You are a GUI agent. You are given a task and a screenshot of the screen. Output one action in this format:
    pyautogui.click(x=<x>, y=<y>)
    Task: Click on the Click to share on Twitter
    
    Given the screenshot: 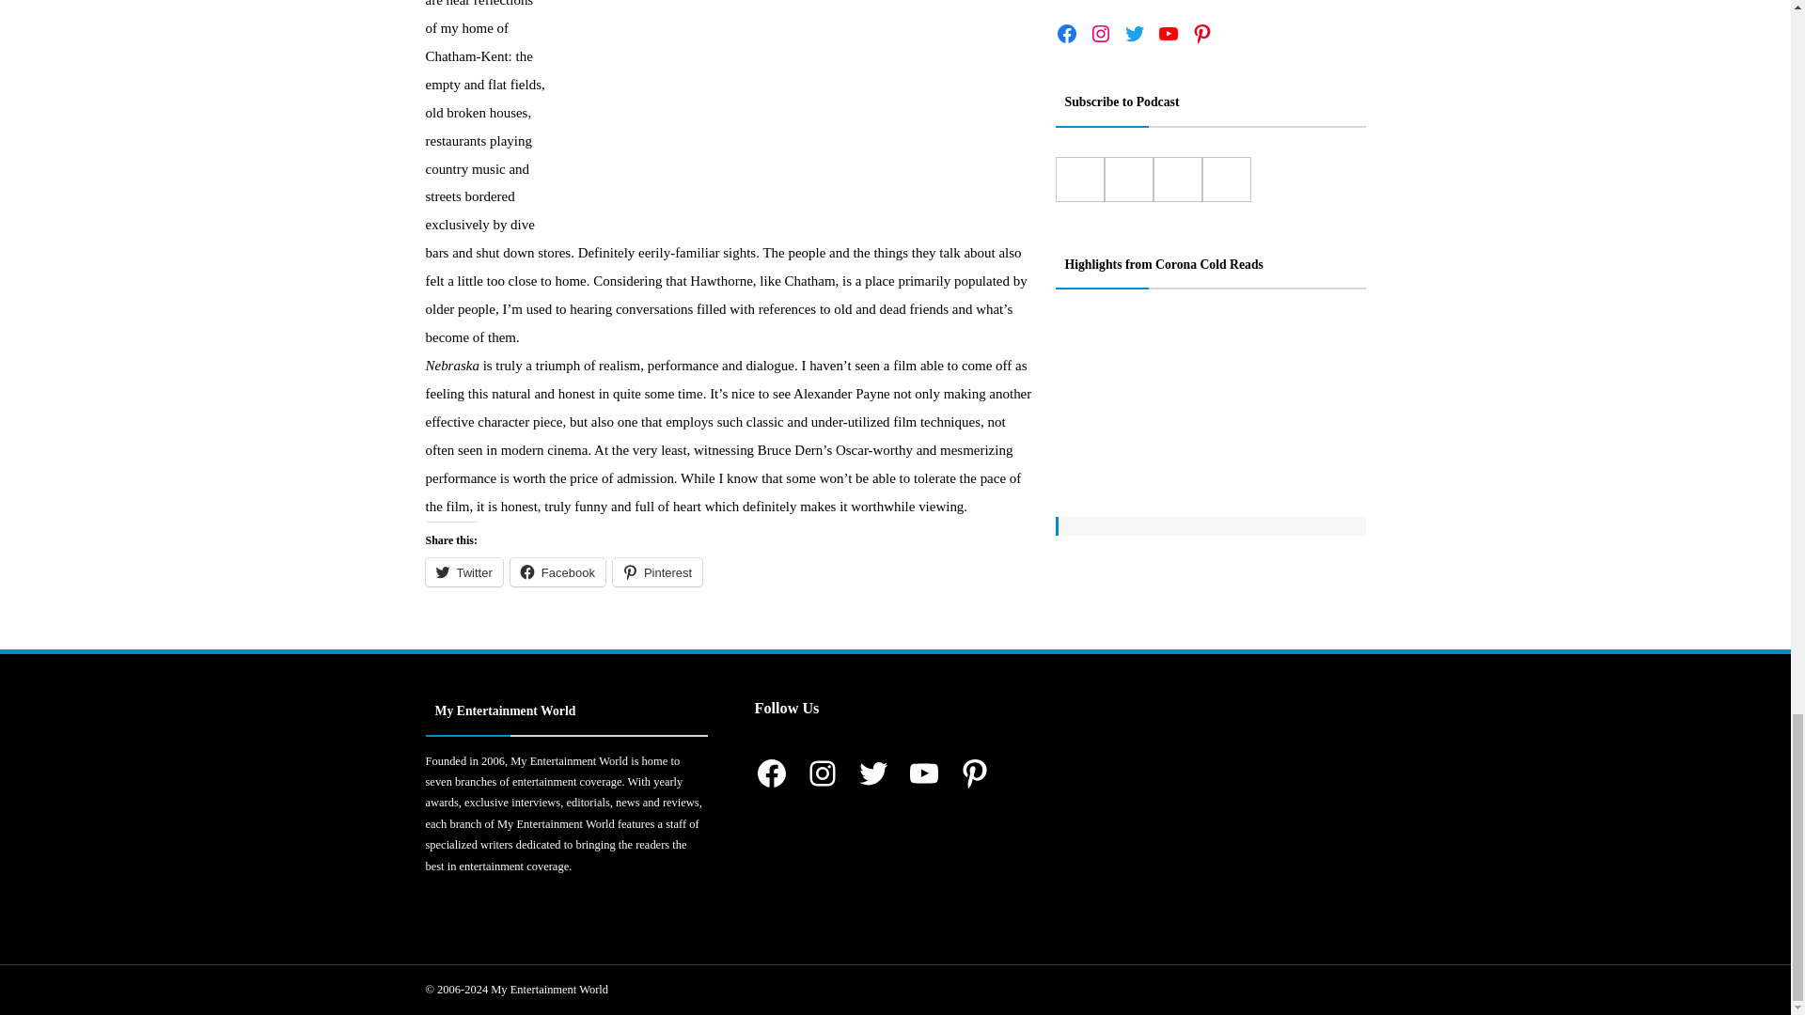 What is the action you would take?
    pyautogui.click(x=463, y=572)
    